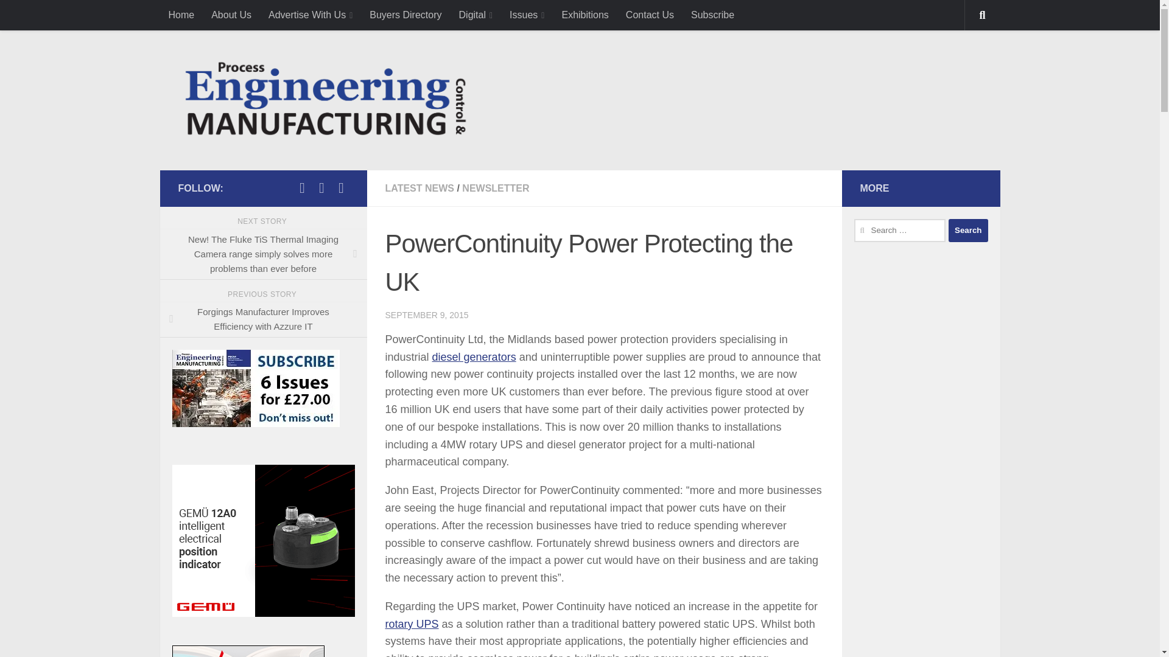 The image size is (1169, 657). What do you see at coordinates (180, 15) in the screenshot?
I see `Home` at bounding box center [180, 15].